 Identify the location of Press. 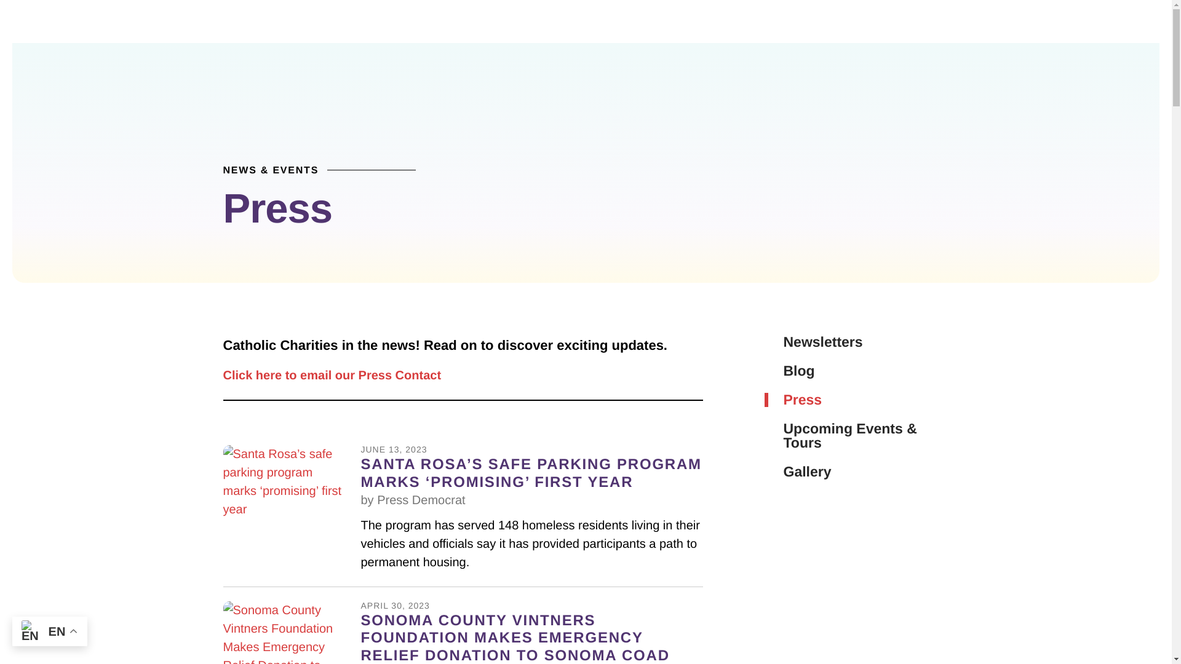
(856, 400).